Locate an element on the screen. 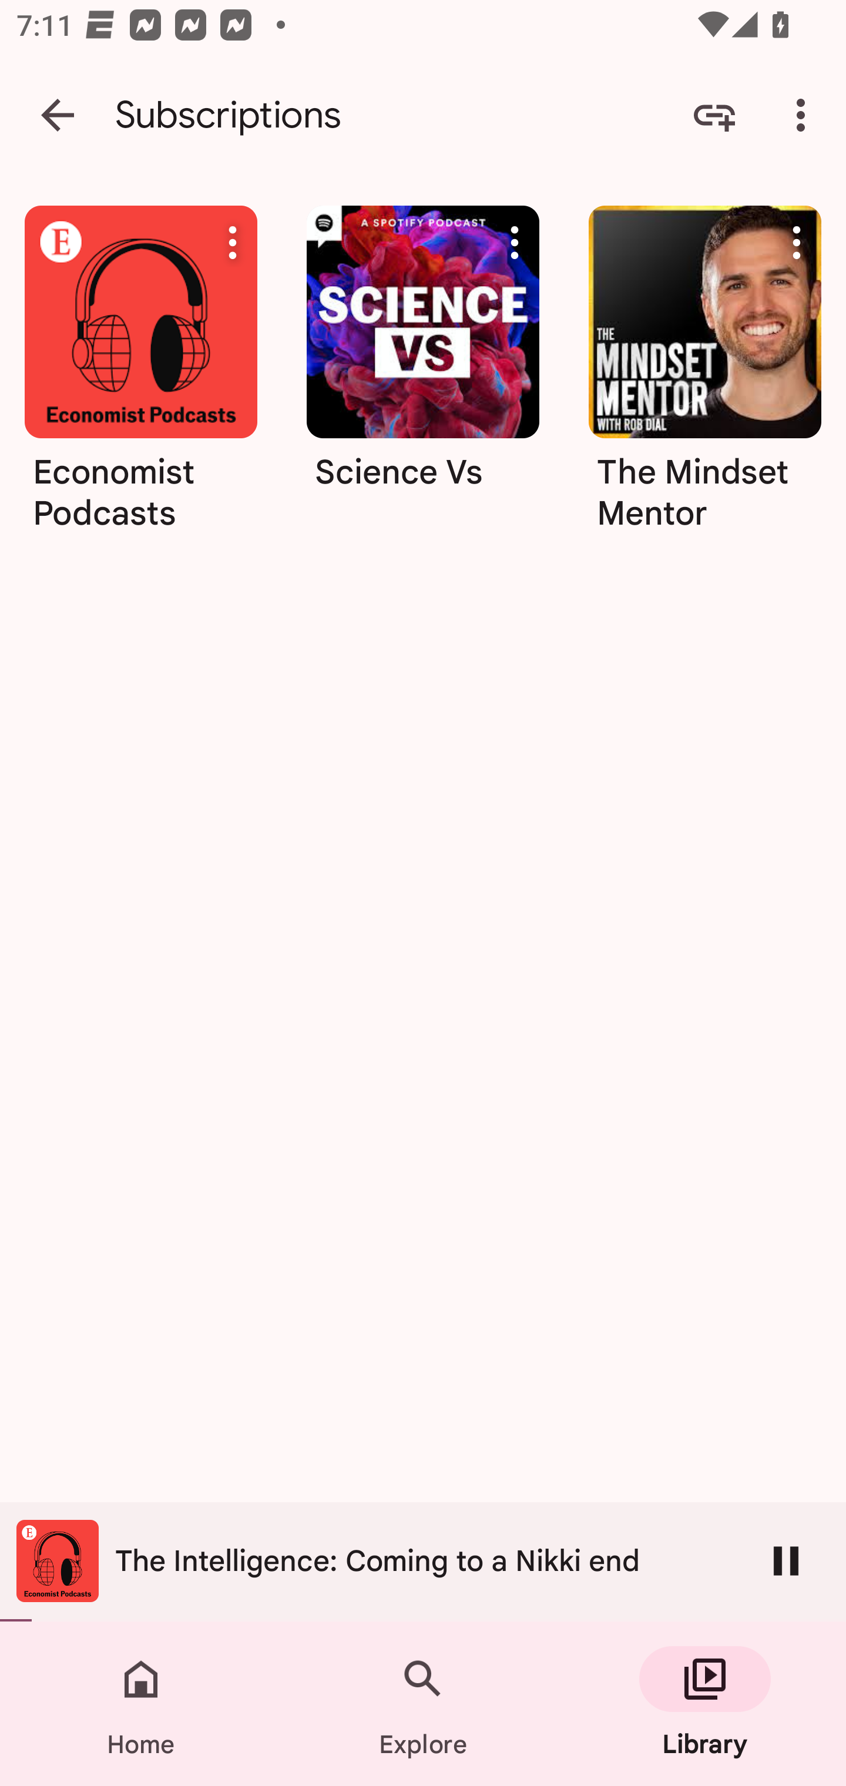 The image size is (846, 1786). Home is located at coordinates (141, 1704).